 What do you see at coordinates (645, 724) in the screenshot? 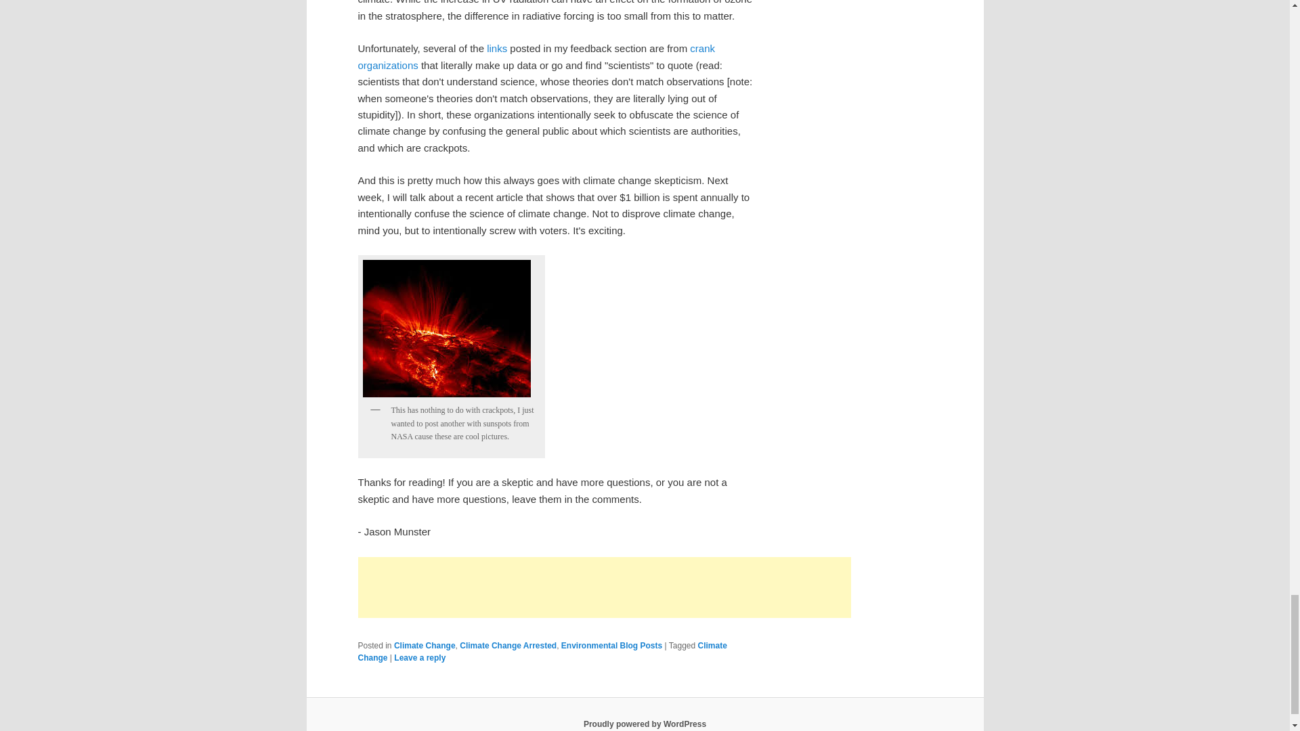
I see `Semantic Personal Publishing Platform` at bounding box center [645, 724].